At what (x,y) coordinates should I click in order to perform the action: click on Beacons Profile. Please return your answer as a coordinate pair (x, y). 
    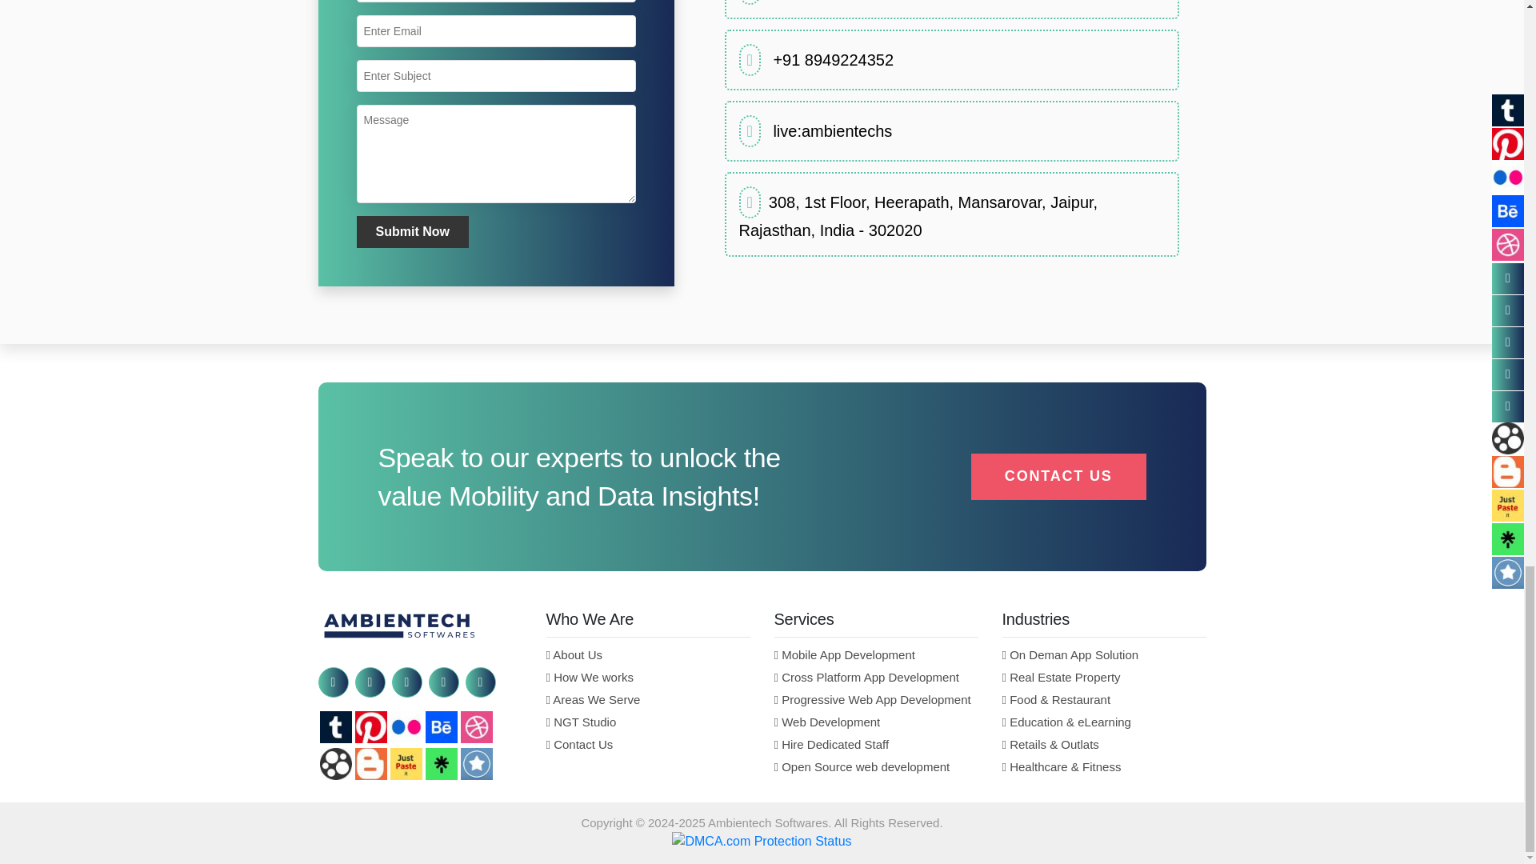
    Looking at the image, I should click on (335, 764).